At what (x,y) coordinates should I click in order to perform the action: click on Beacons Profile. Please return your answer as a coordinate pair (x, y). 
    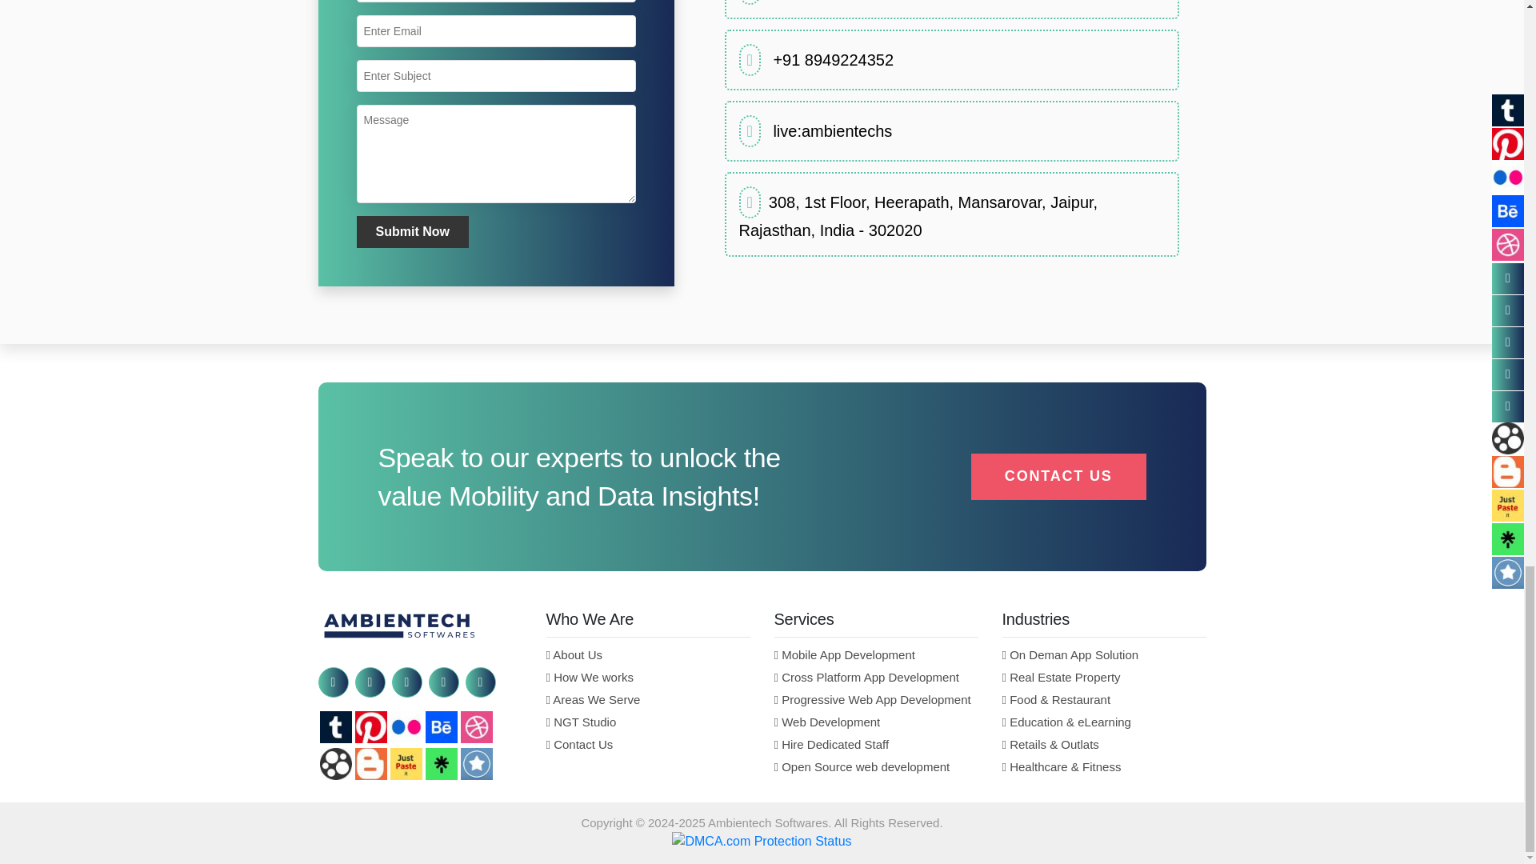
    Looking at the image, I should click on (335, 764).